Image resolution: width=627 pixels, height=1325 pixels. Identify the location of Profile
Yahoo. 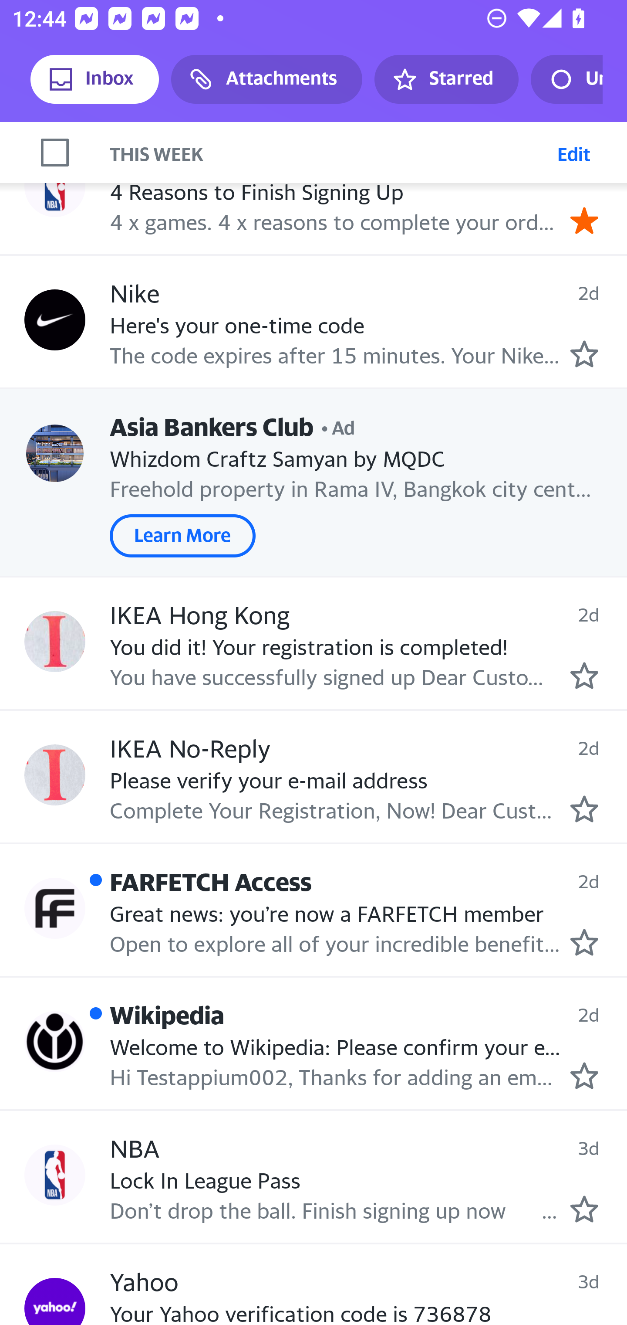
(55, 1301).